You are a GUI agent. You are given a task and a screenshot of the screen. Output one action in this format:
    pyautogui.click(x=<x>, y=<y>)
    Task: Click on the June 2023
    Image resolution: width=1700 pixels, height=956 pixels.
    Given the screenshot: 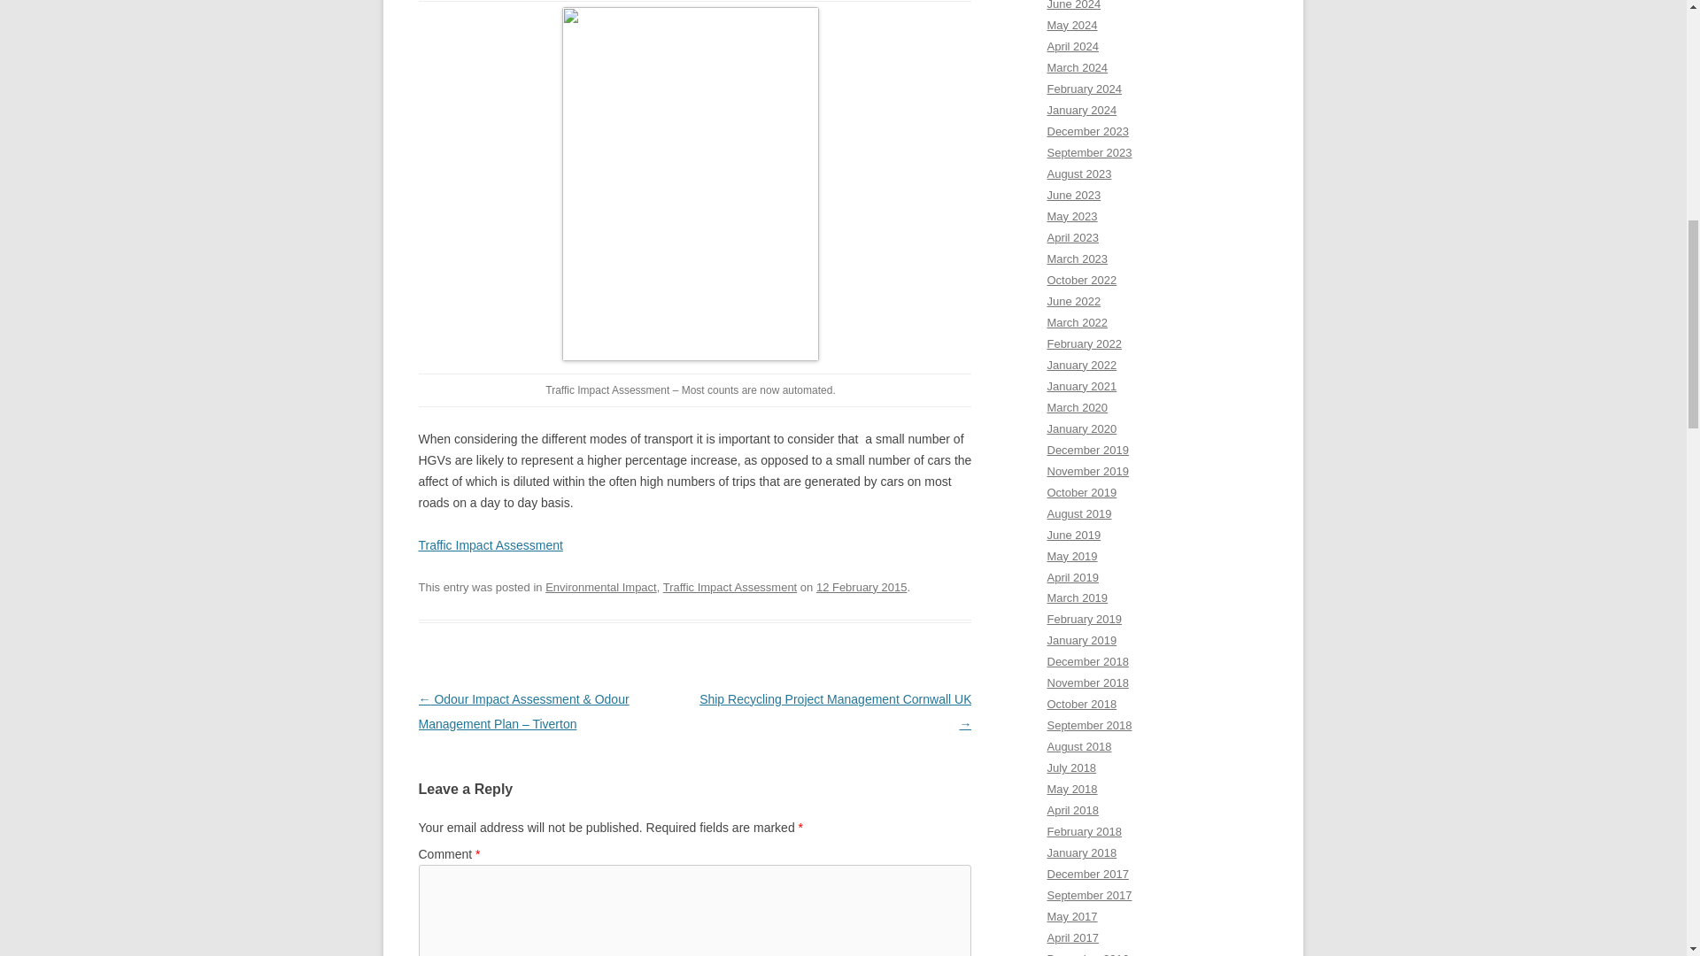 What is the action you would take?
    pyautogui.click(x=1073, y=195)
    